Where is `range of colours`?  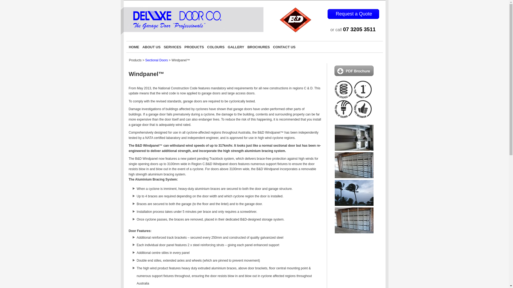 range of colours is located at coordinates (344, 117).